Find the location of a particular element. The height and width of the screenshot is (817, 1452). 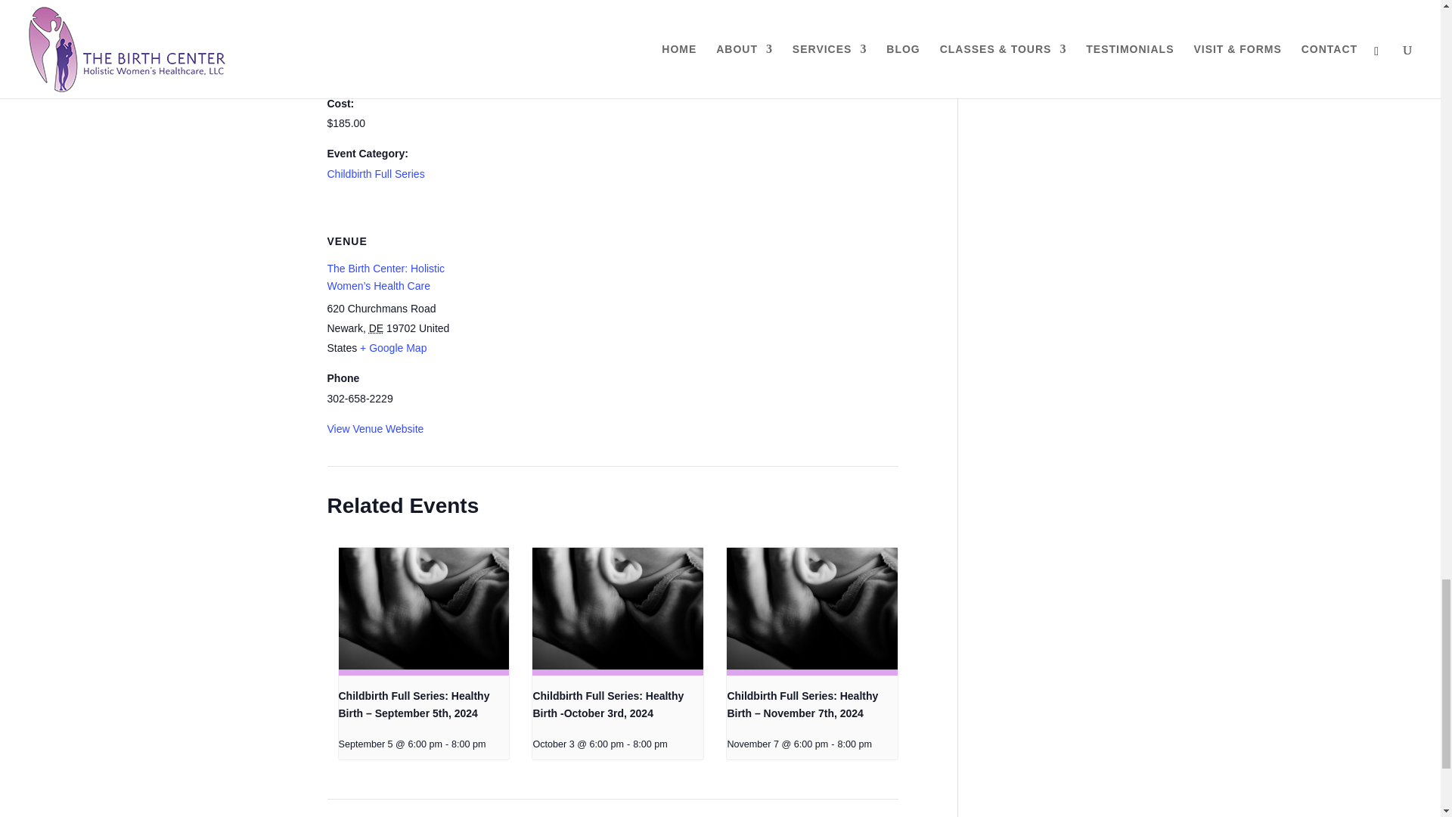

Click to view a Google Map is located at coordinates (393, 348).